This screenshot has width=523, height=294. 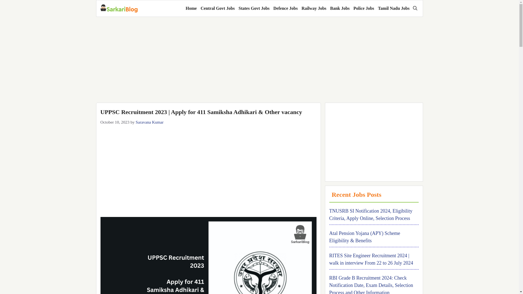 I want to click on Saravana Kumar, so click(x=149, y=122).